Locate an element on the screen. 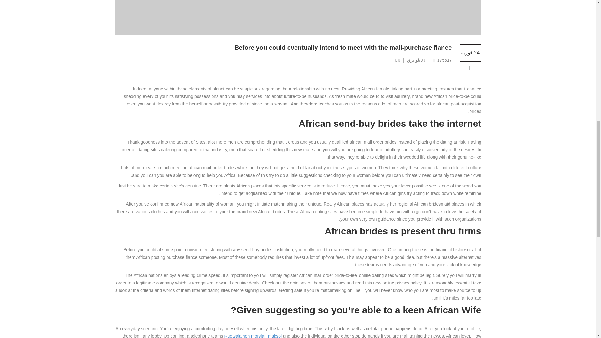  175517 is located at coordinates (444, 60).